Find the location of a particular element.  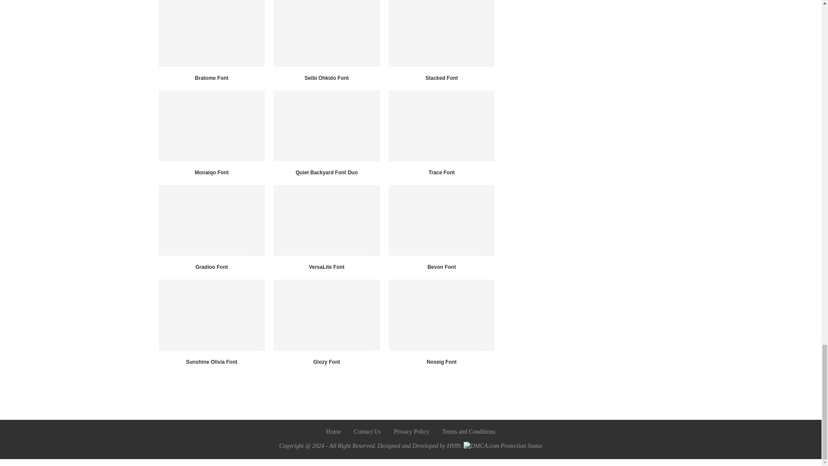

Bratome Font is located at coordinates (212, 33).